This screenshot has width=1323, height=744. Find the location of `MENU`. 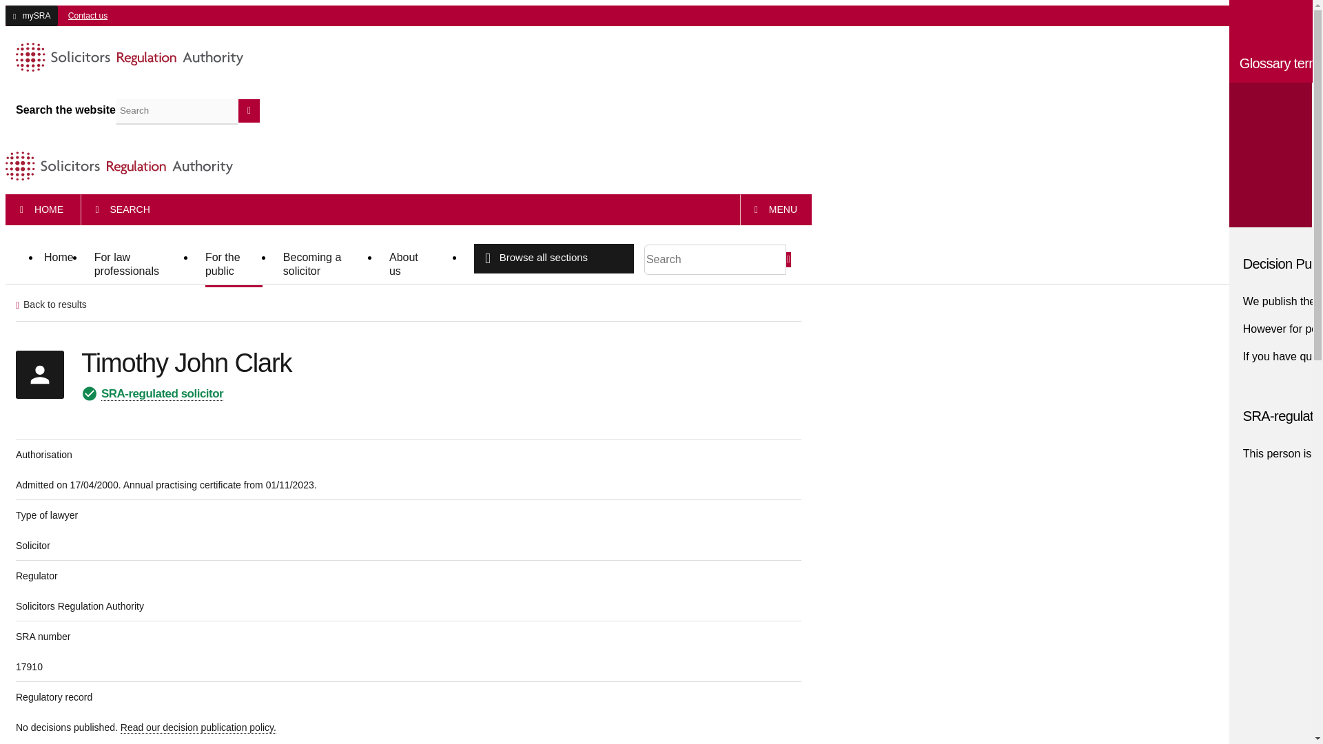

MENU is located at coordinates (776, 209).